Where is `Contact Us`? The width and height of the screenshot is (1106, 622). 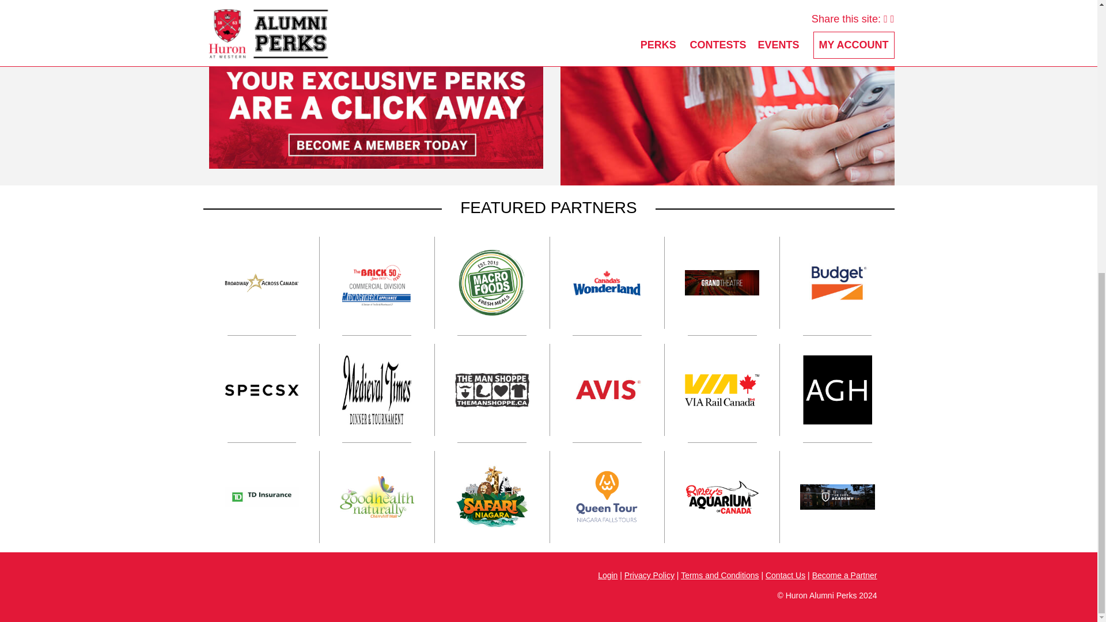 Contact Us is located at coordinates (785, 575).